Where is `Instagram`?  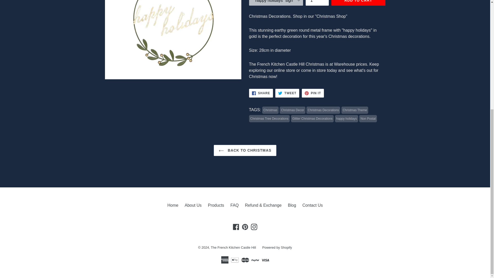 Instagram is located at coordinates (245, 227).